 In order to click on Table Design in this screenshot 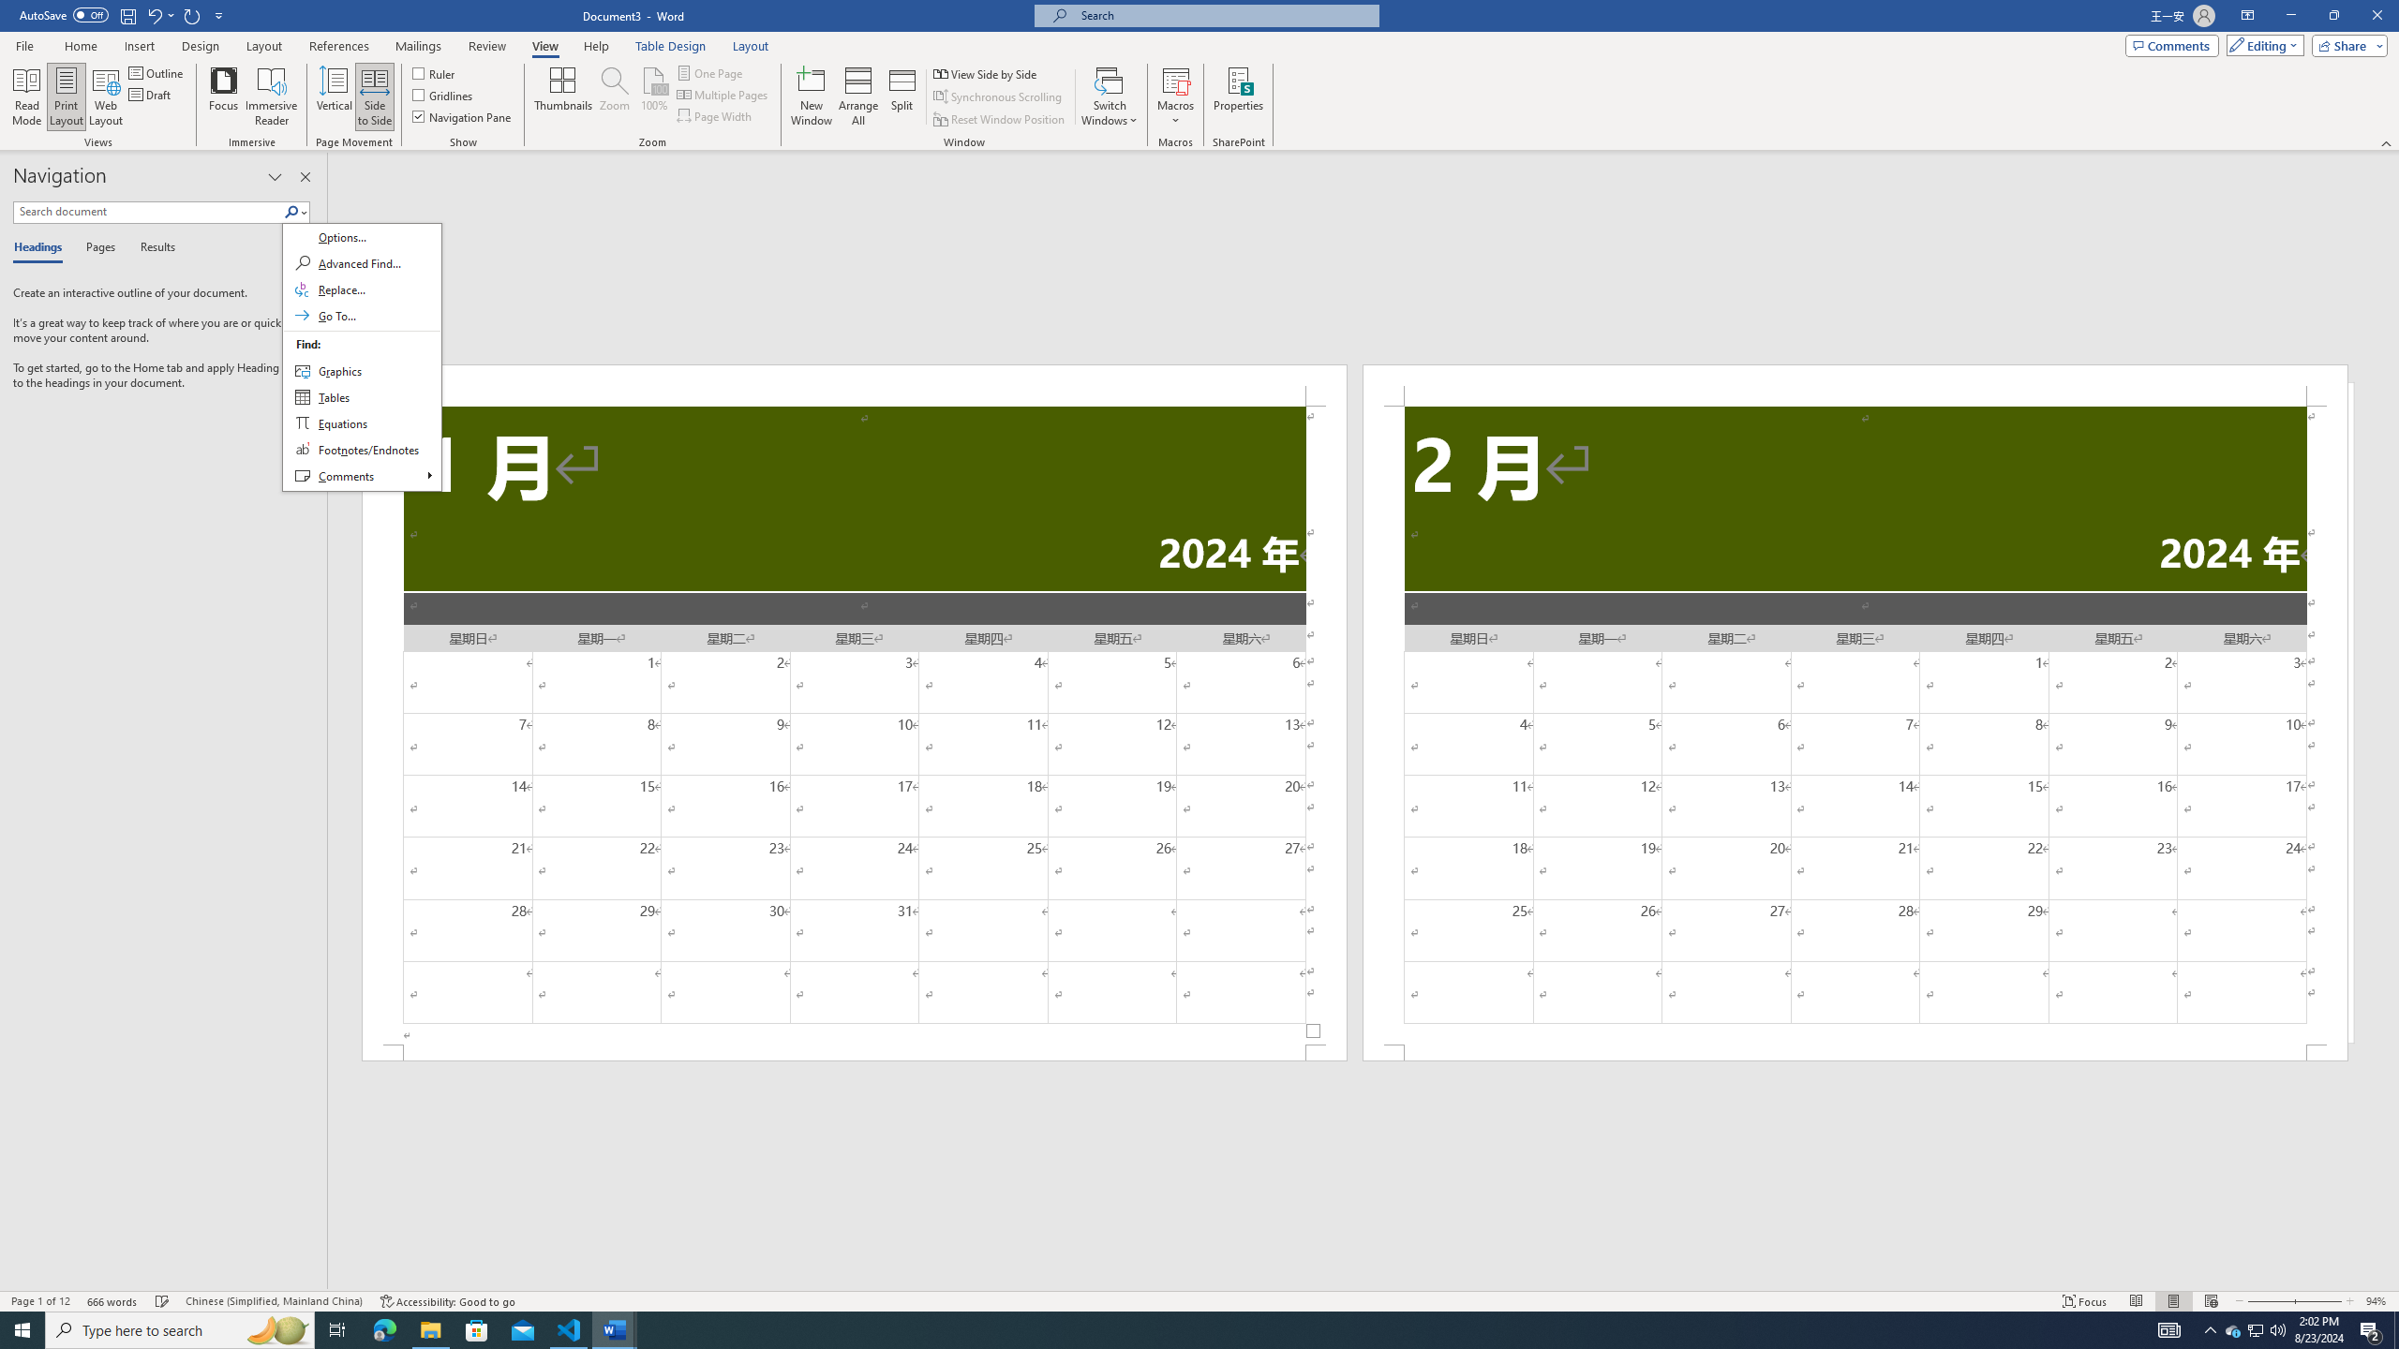, I will do `click(671, 46)`.